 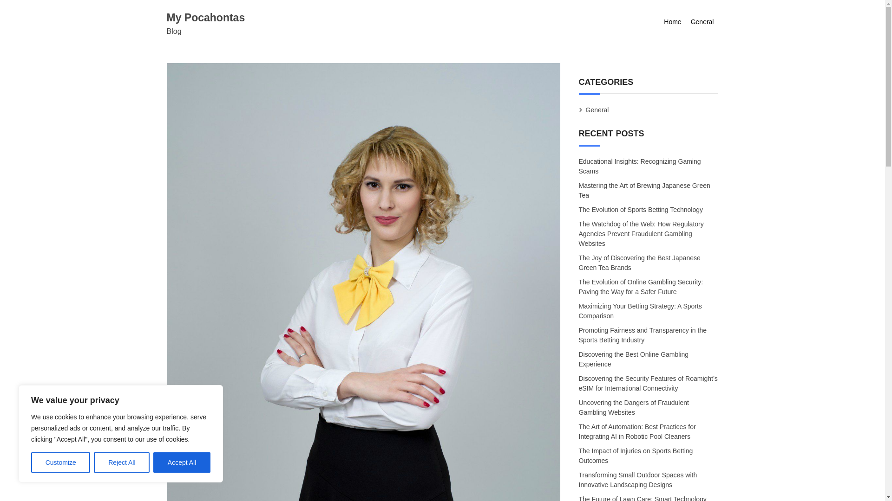 I want to click on The Evolution of Sports Betting Technology, so click(x=641, y=210).